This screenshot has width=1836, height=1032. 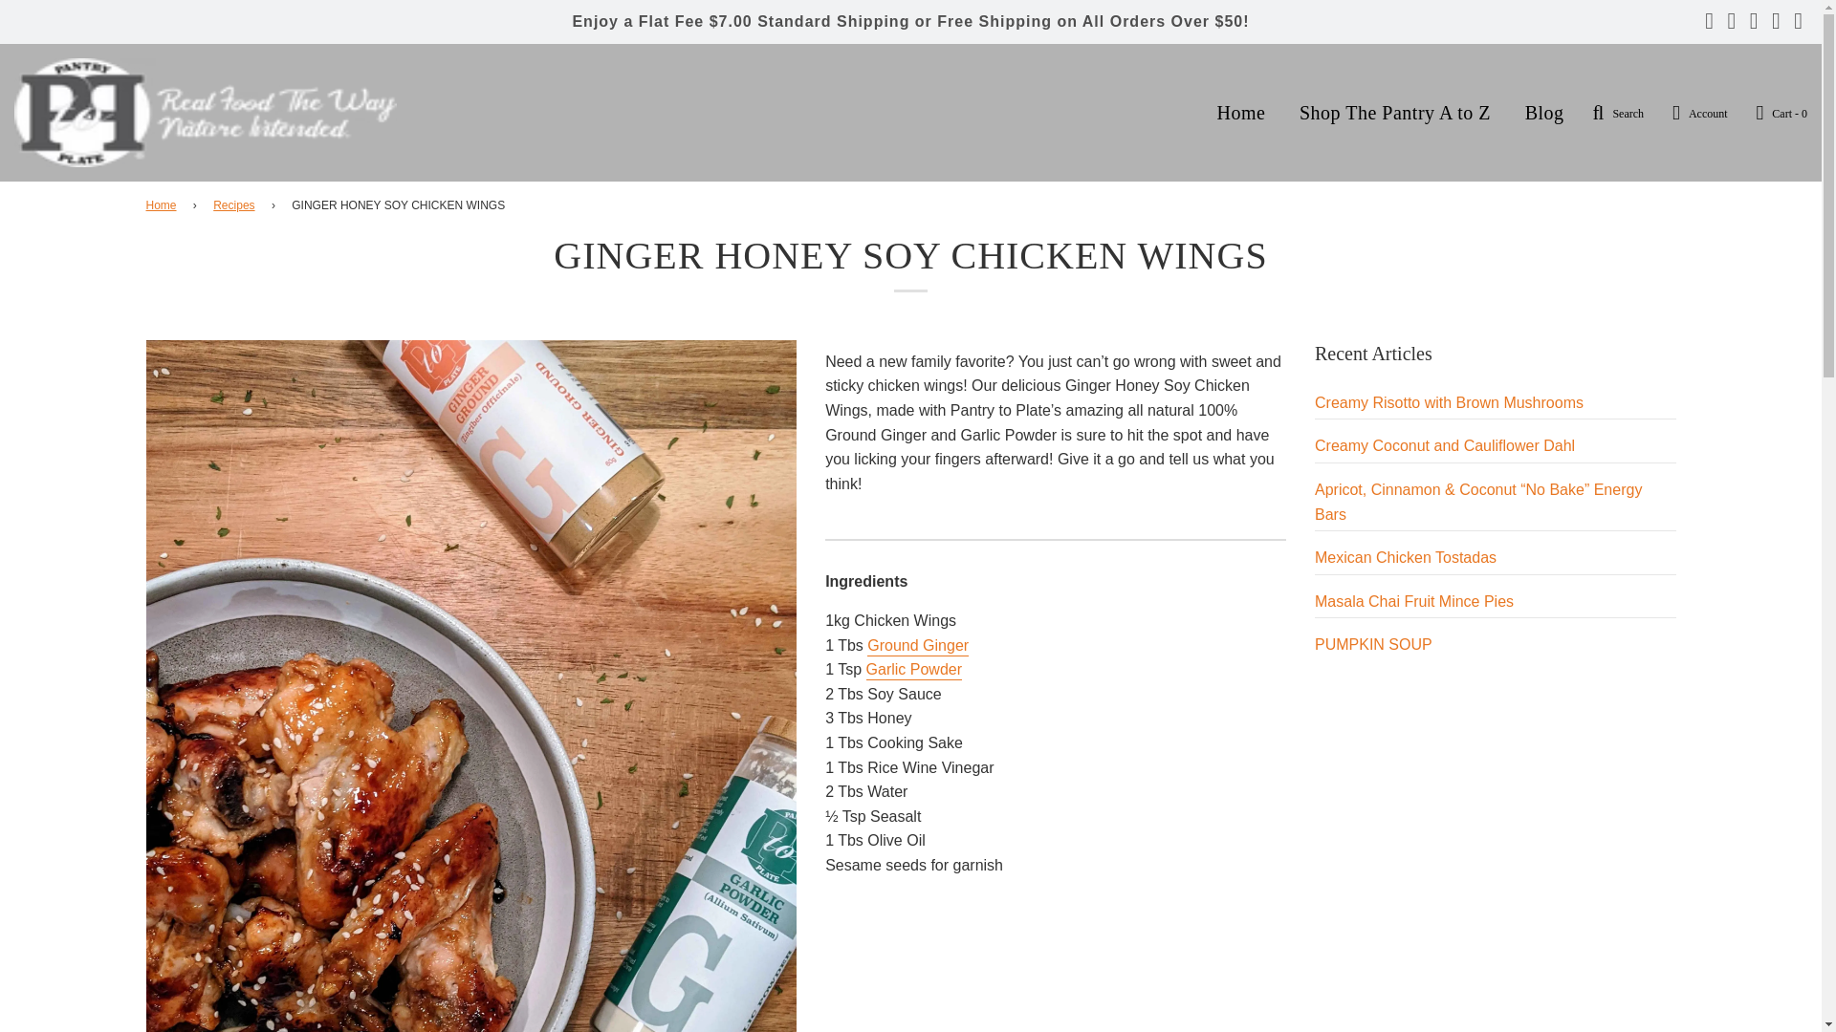 I want to click on Log in, so click(x=1700, y=113).